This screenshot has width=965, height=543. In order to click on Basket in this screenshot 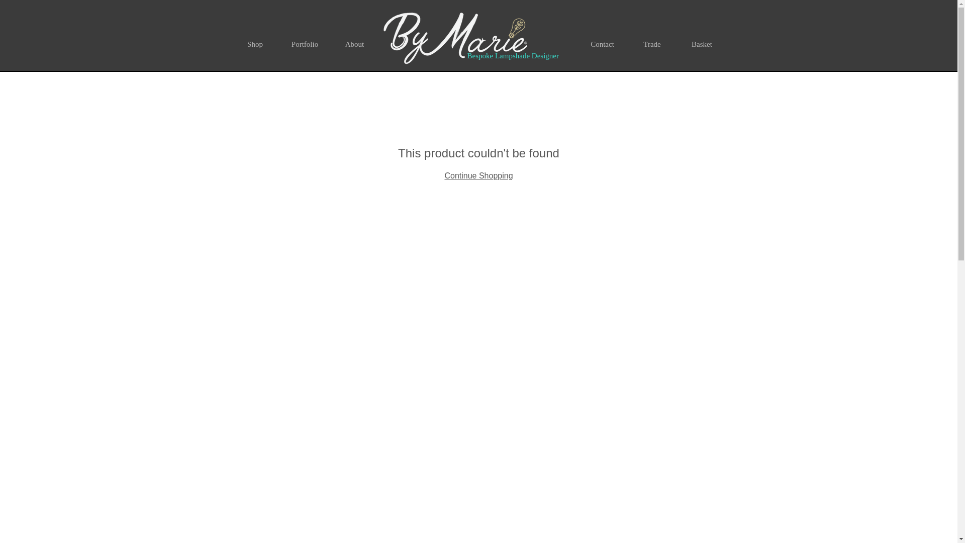, I will do `click(702, 44)`.